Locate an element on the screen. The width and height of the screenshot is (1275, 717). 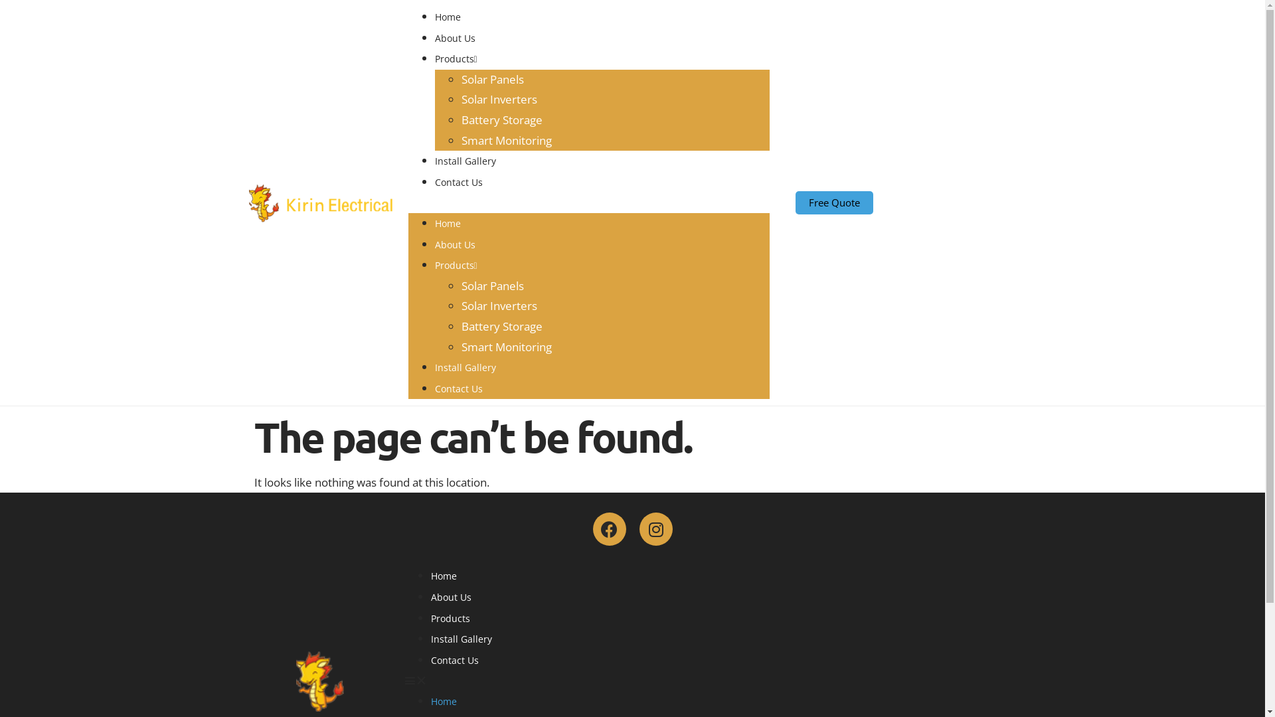
Products is located at coordinates (450, 619).